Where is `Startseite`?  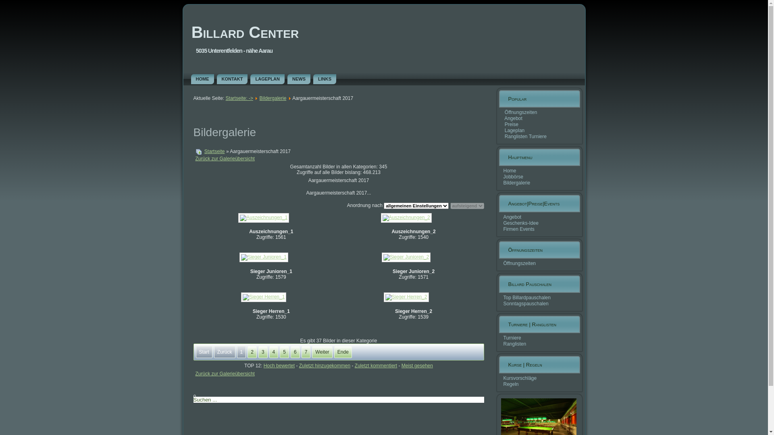
Startseite is located at coordinates (214, 151).